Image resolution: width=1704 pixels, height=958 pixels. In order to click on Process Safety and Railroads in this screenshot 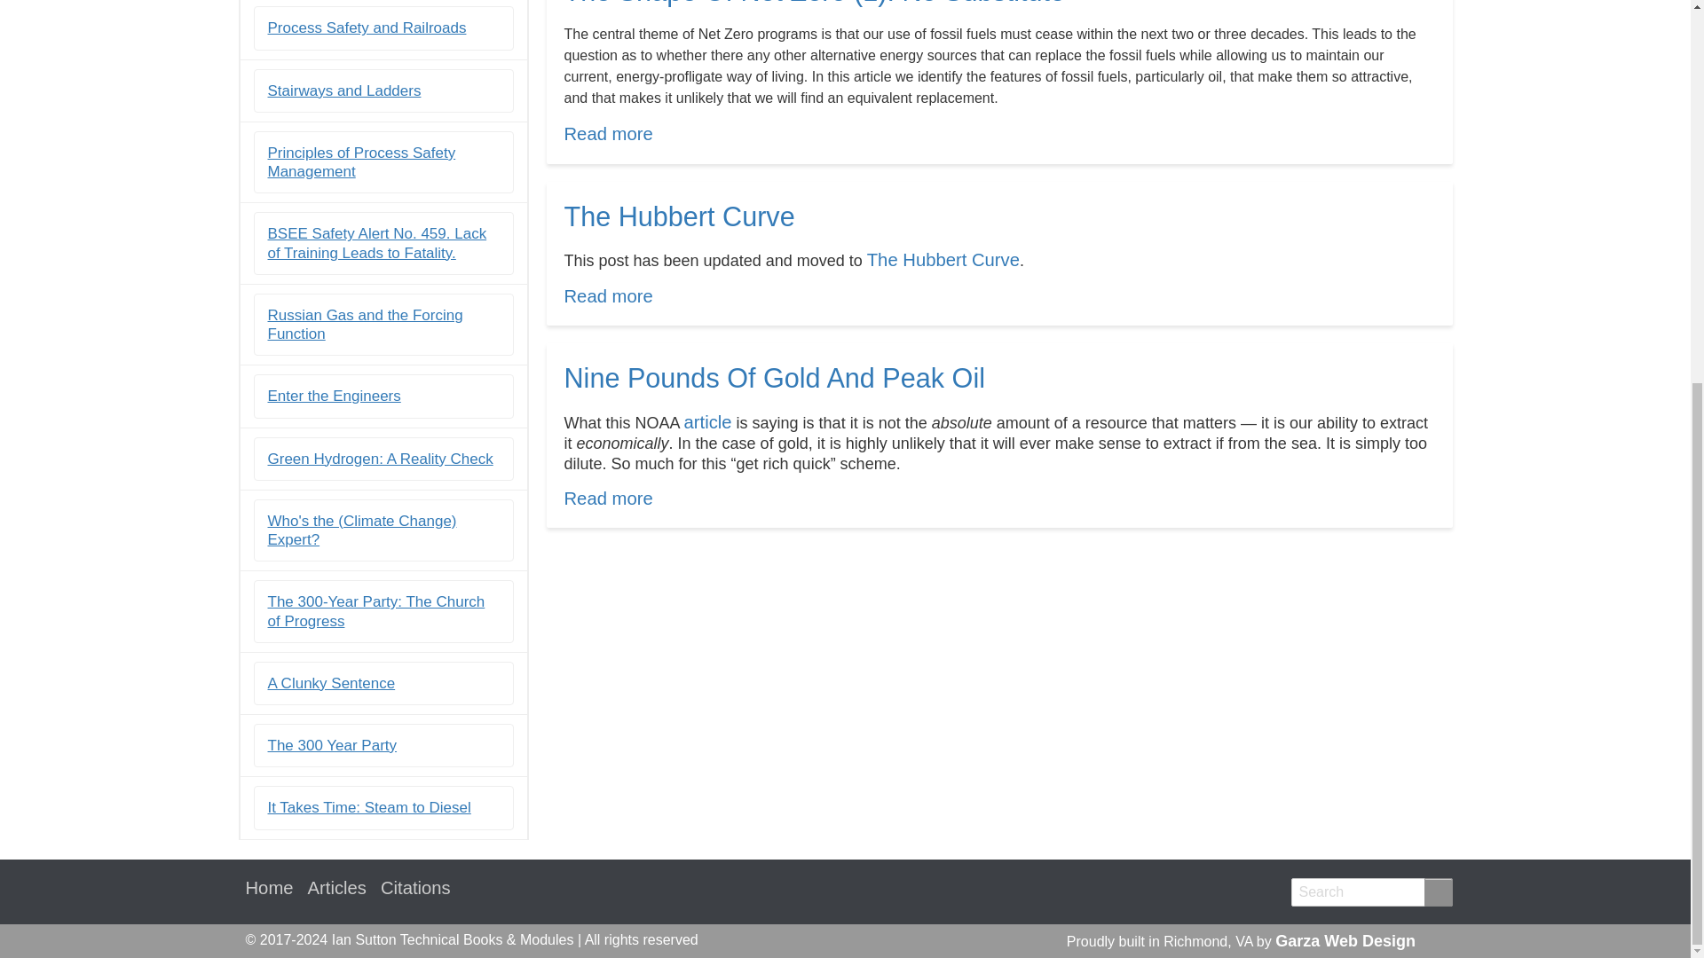, I will do `click(1437, 892)`.